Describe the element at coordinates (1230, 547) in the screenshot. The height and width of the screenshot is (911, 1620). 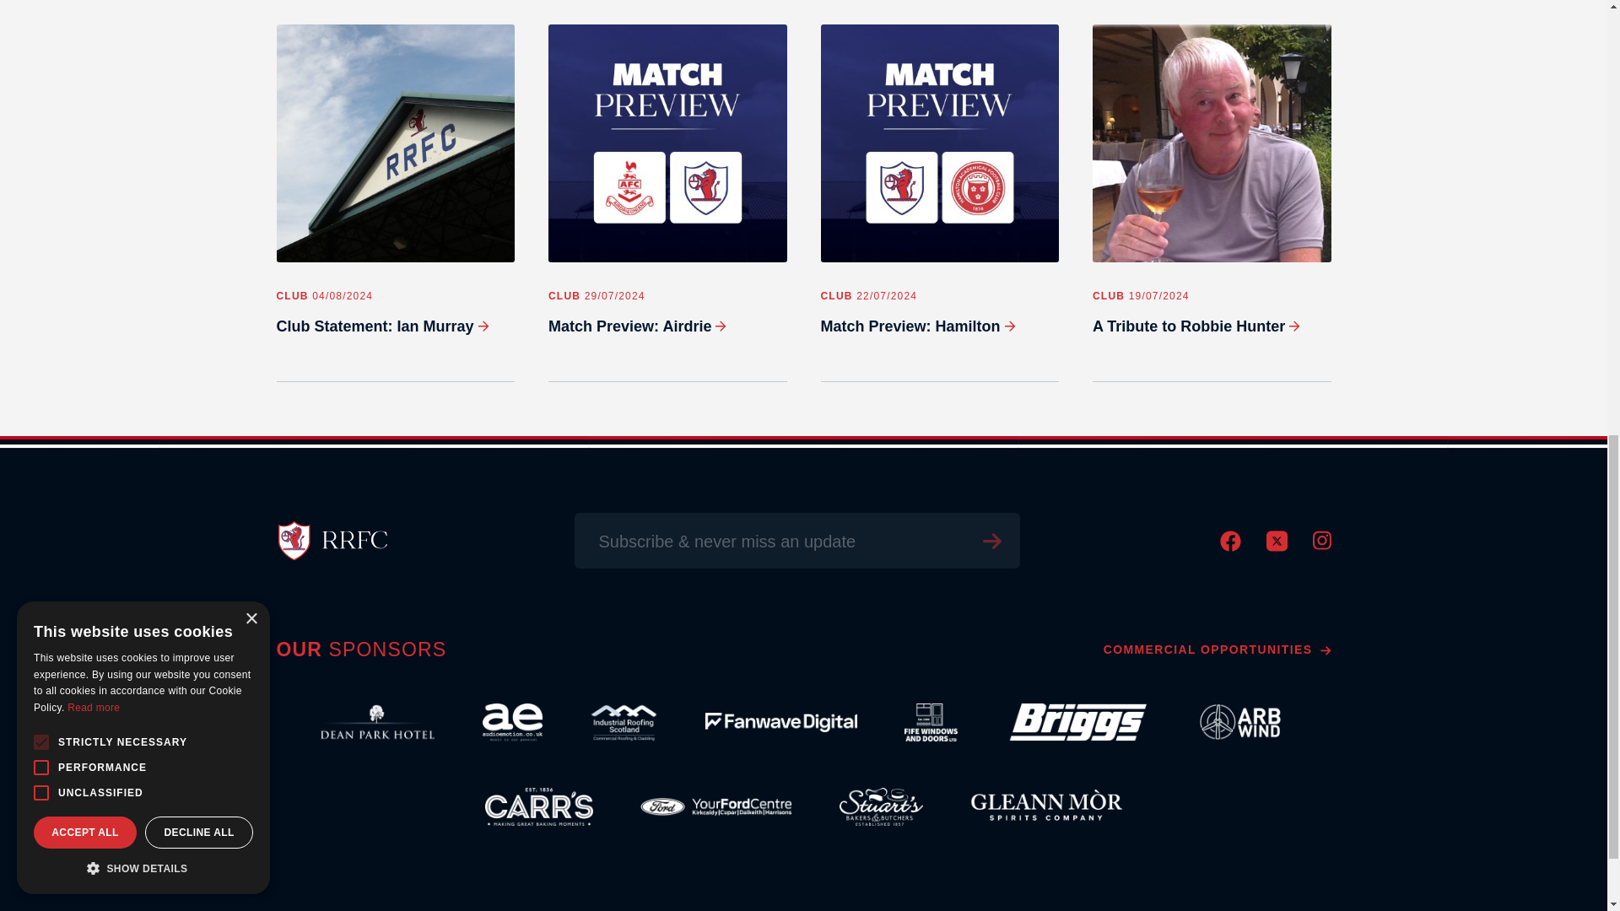
I see `Find us on Facebook` at that location.